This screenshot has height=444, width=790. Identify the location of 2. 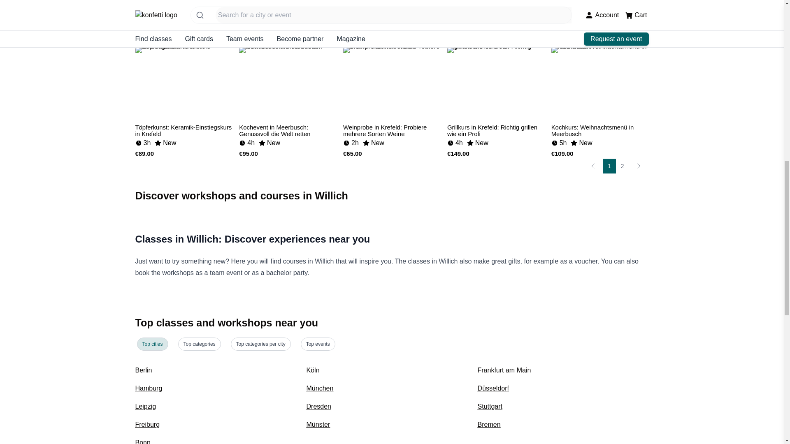
(622, 166).